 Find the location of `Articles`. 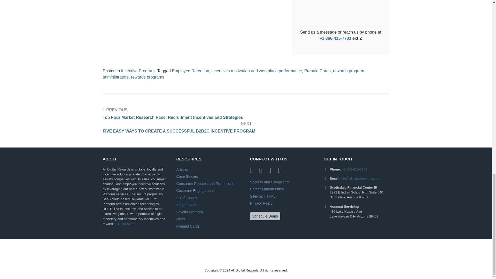

Articles is located at coordinates (182, 169).